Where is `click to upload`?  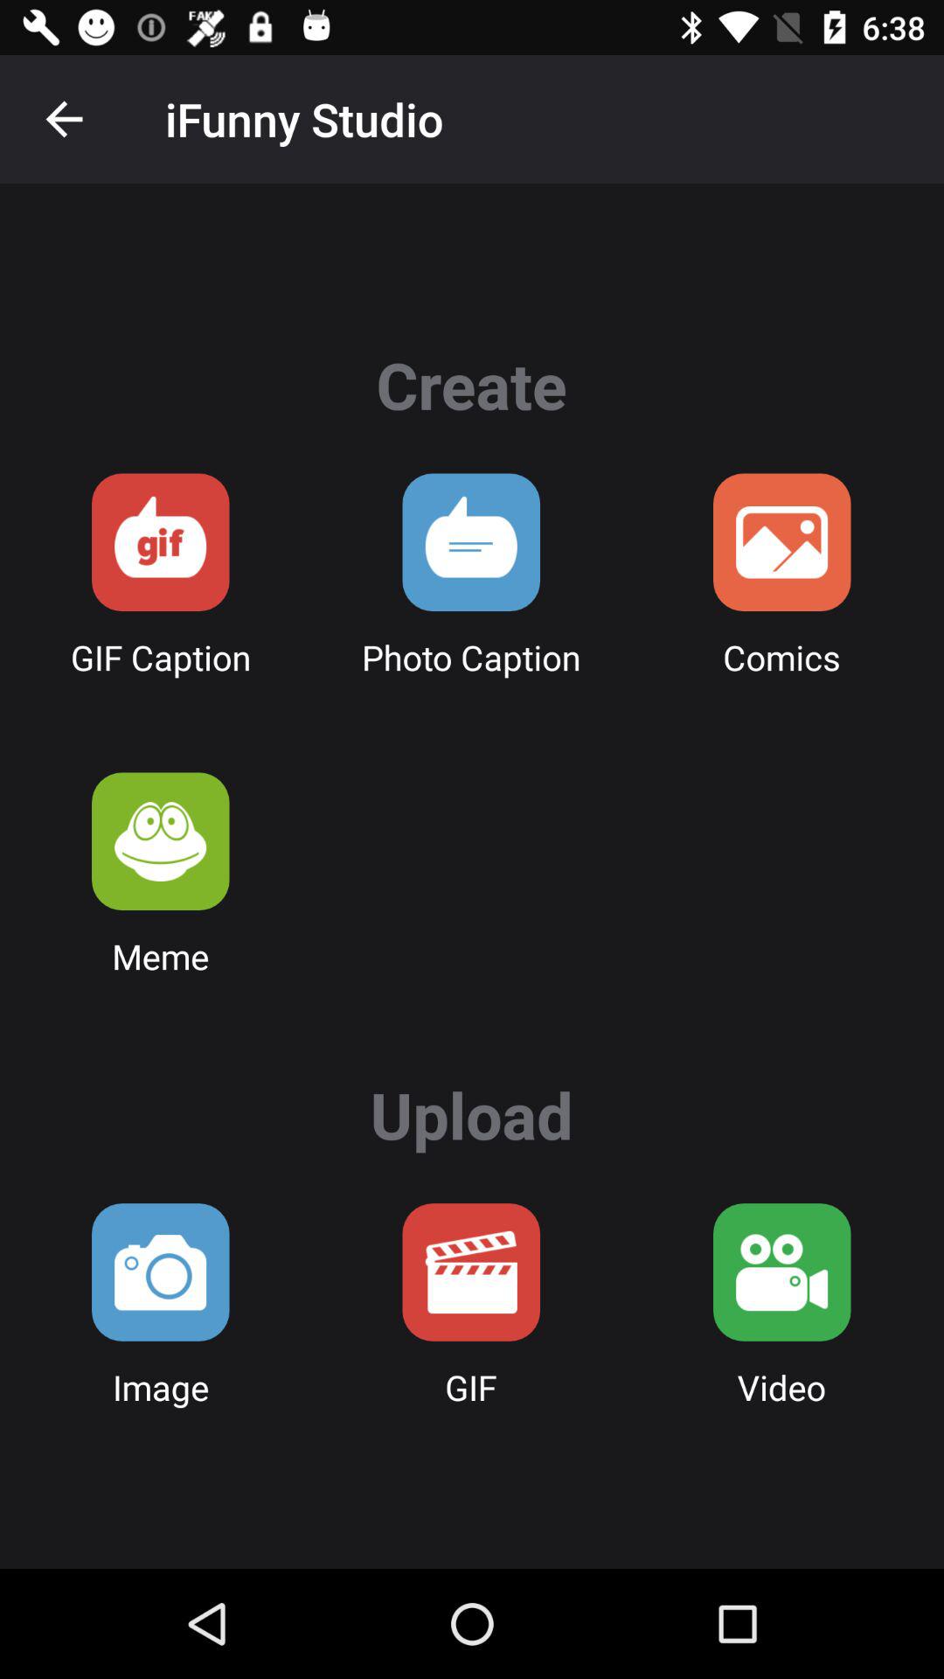
click to upload is located at coordinates (471, 1271).